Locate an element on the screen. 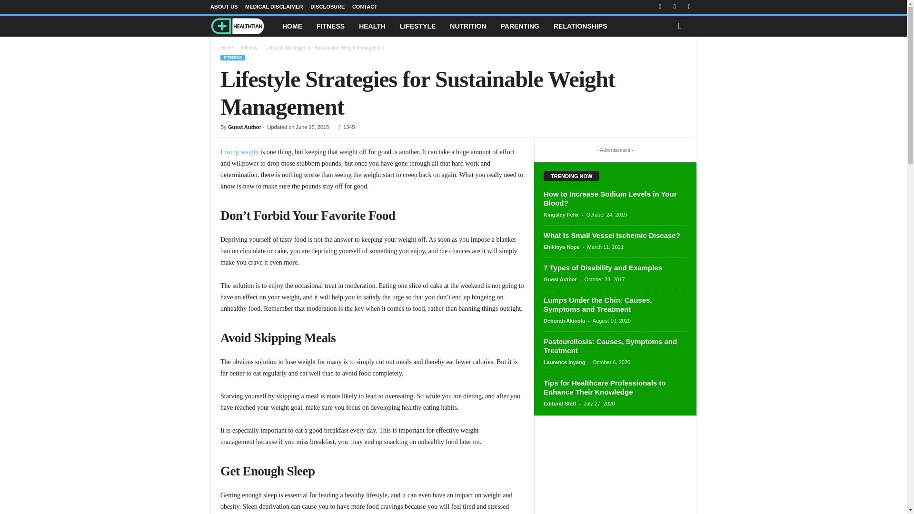 The image size is (914, 514). LIFESTYLE is located at coordinates (417, 26).